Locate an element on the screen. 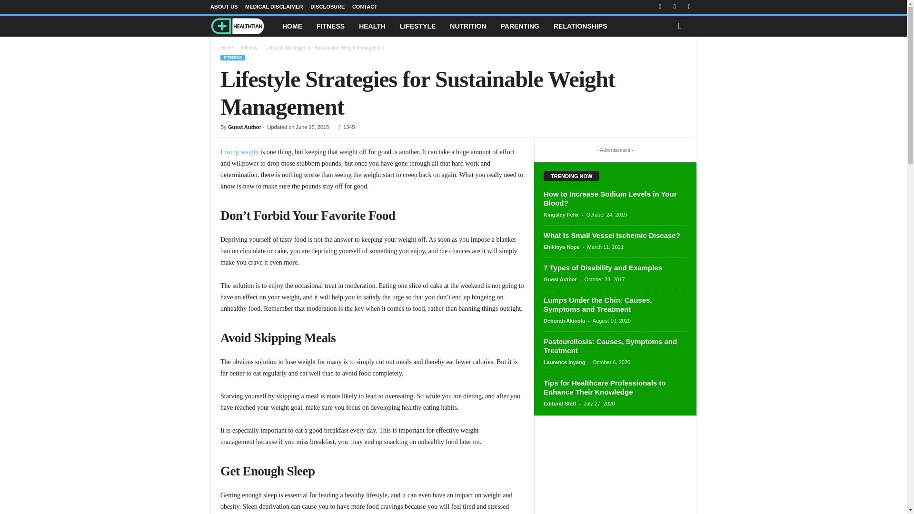 The image size is (914, 514). LIFESTYLE is located at coordinates (417, 26).